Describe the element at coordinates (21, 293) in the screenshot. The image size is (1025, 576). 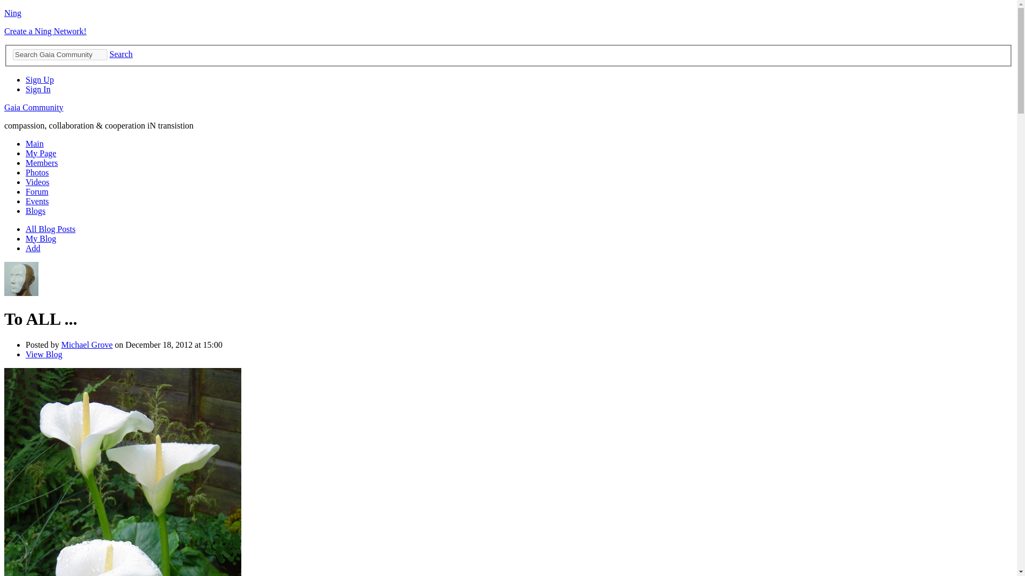
I see `Michael Grove` at that location.